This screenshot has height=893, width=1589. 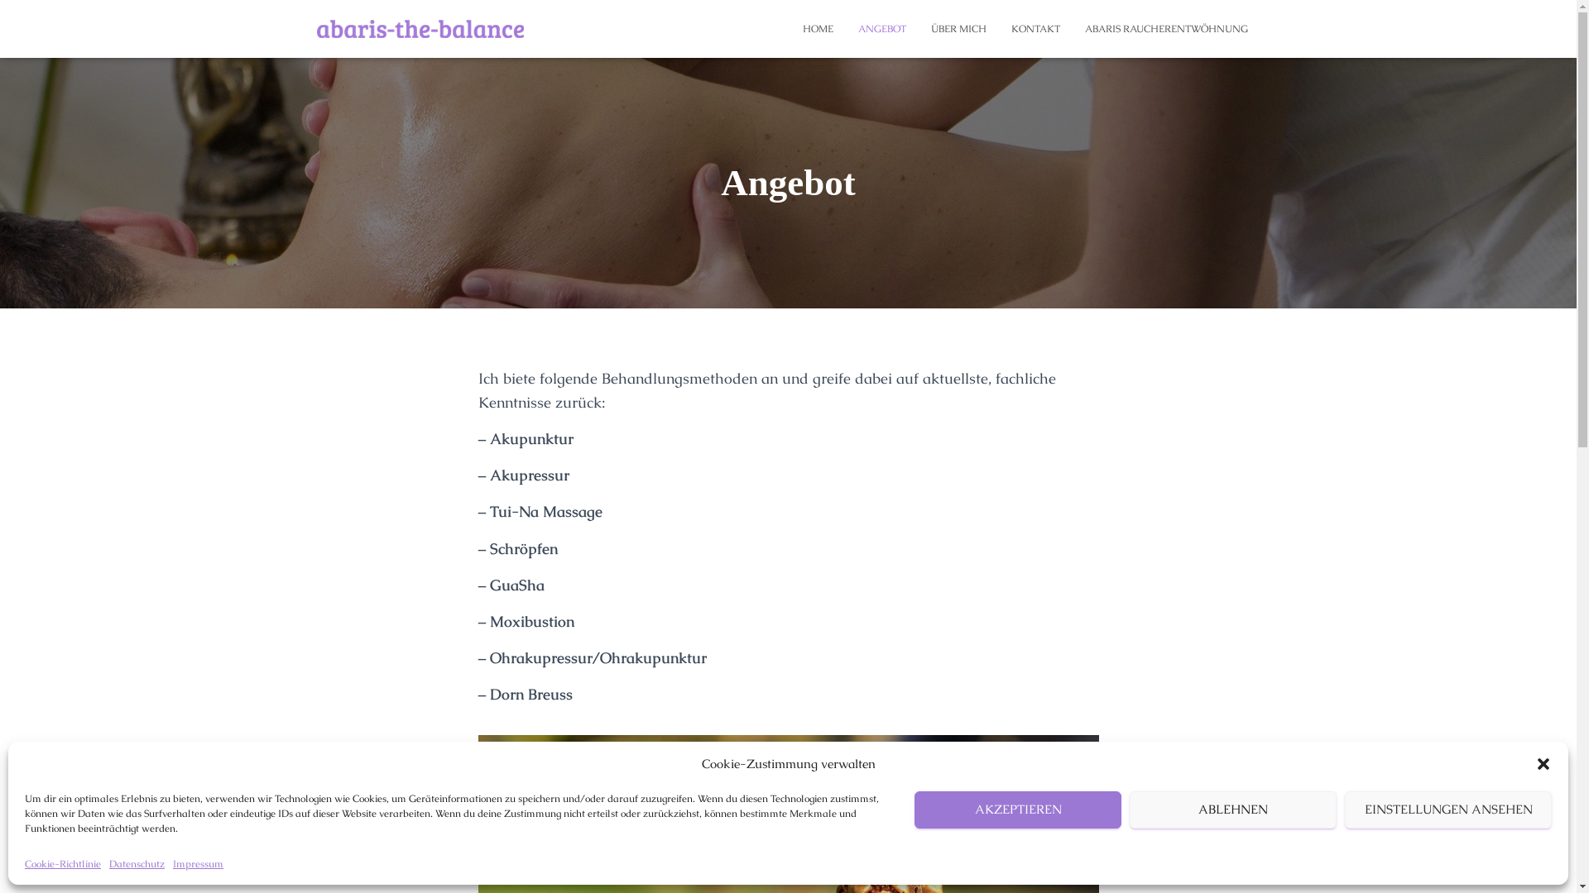 What do you see at coordinates (882, 29) in the screenshot?
I see `ANGEBOT` at bounding box center [882, 29].